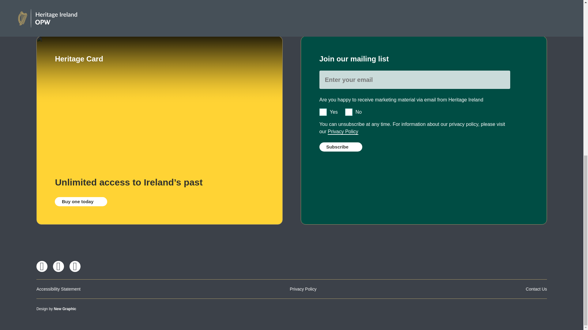 This screenshot has height=330, width=588. I want to click on Privacy Policy, so click(303, 289).